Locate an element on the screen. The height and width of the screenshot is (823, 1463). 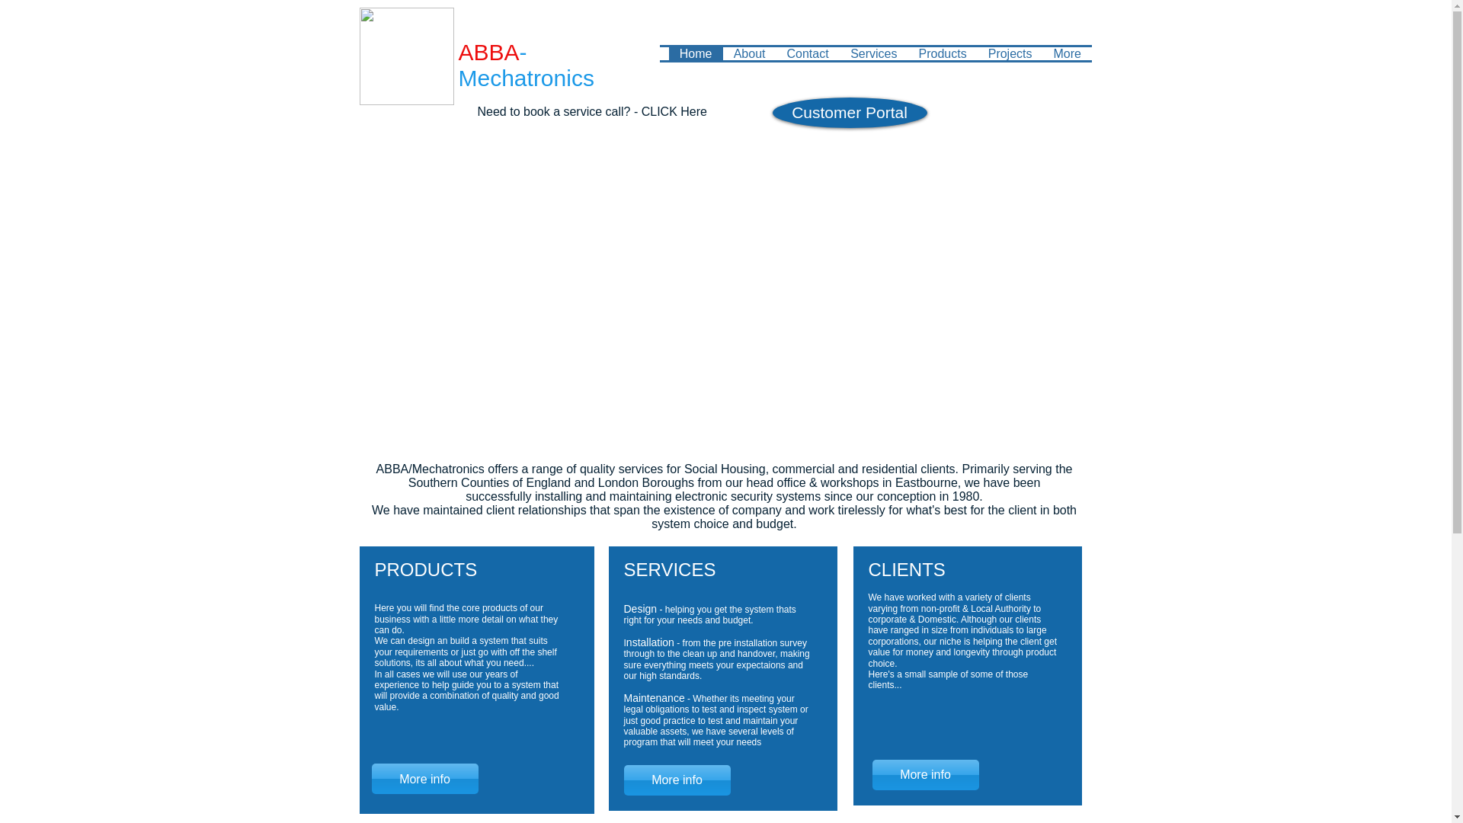
Contact is located at coordinates (806, 53).